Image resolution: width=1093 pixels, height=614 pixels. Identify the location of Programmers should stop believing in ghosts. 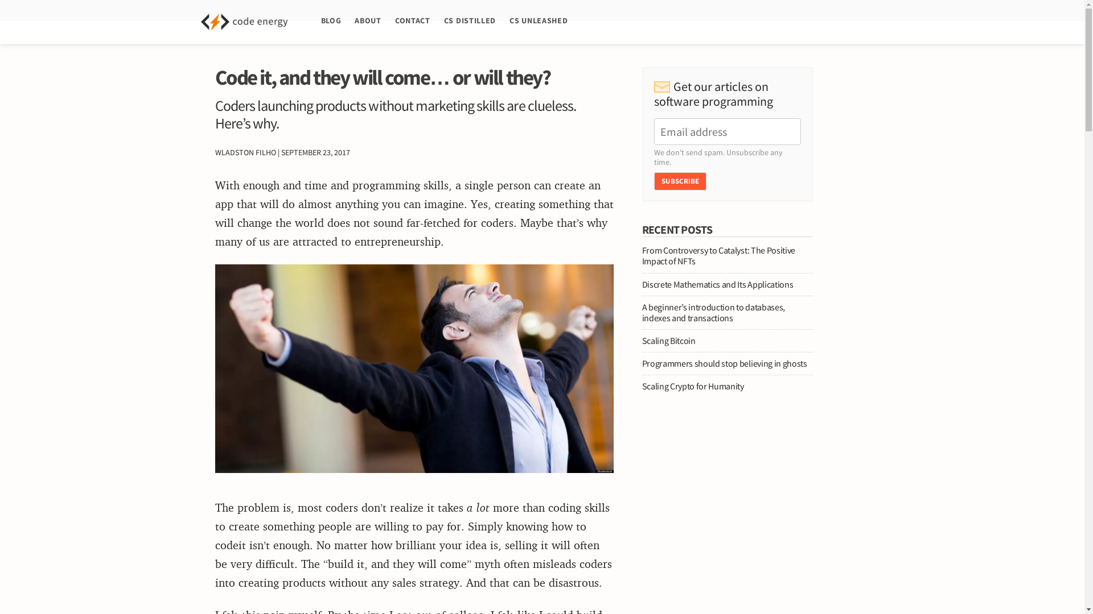
(725, 363).